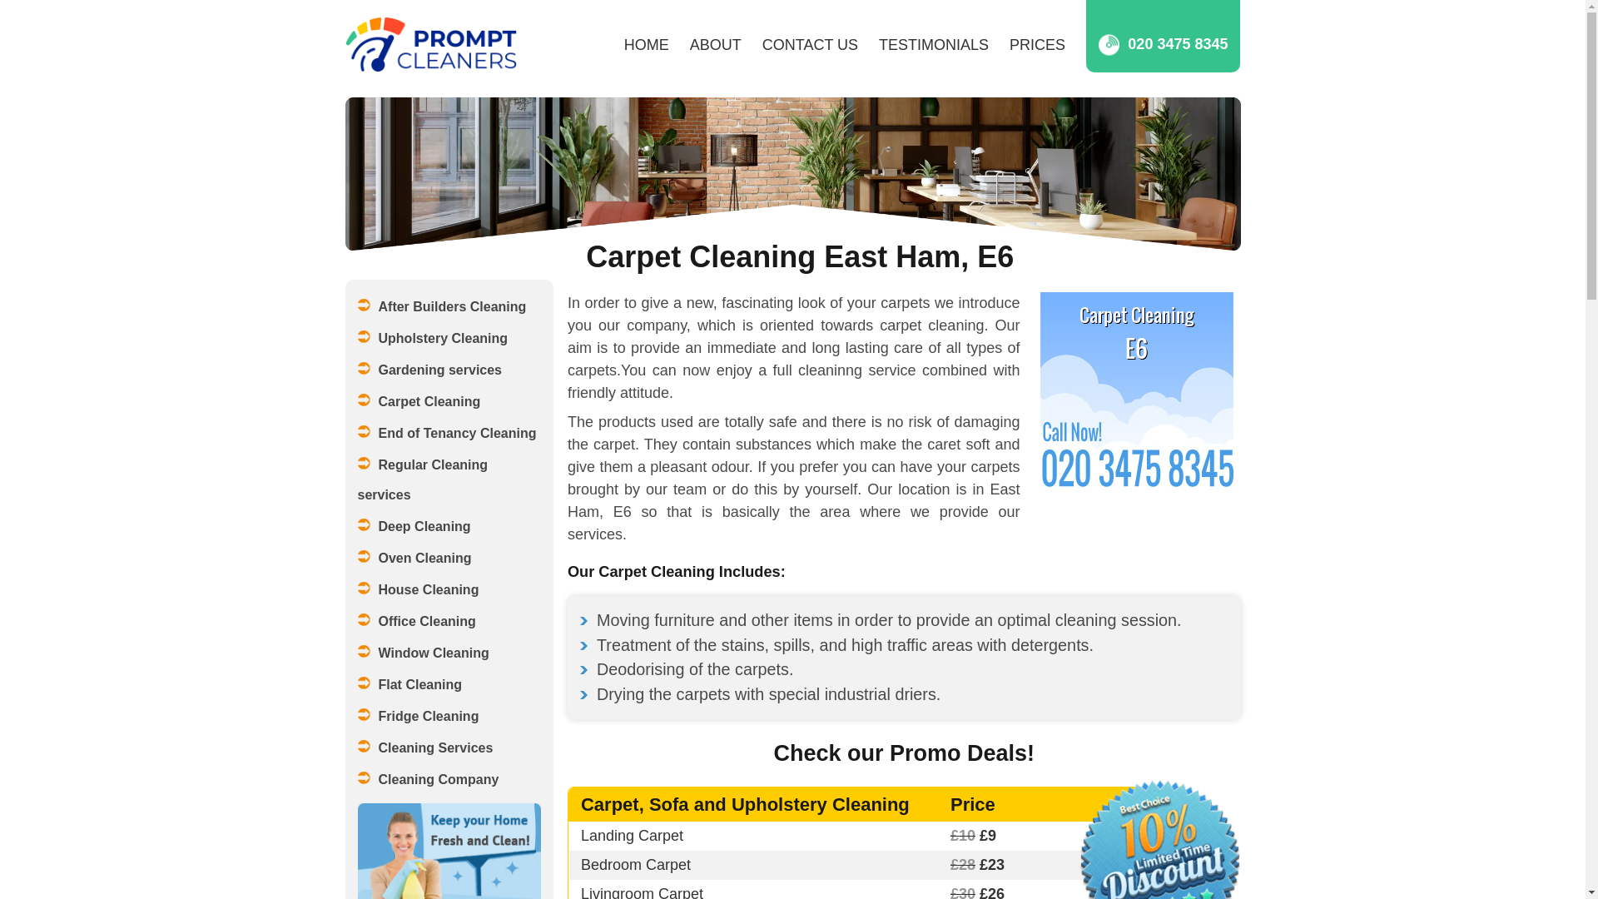  What do you see at coordinates (449, 433) in the screenshot?
I see `End of Tenancy Cleaning` at bounding box center [449, 433].